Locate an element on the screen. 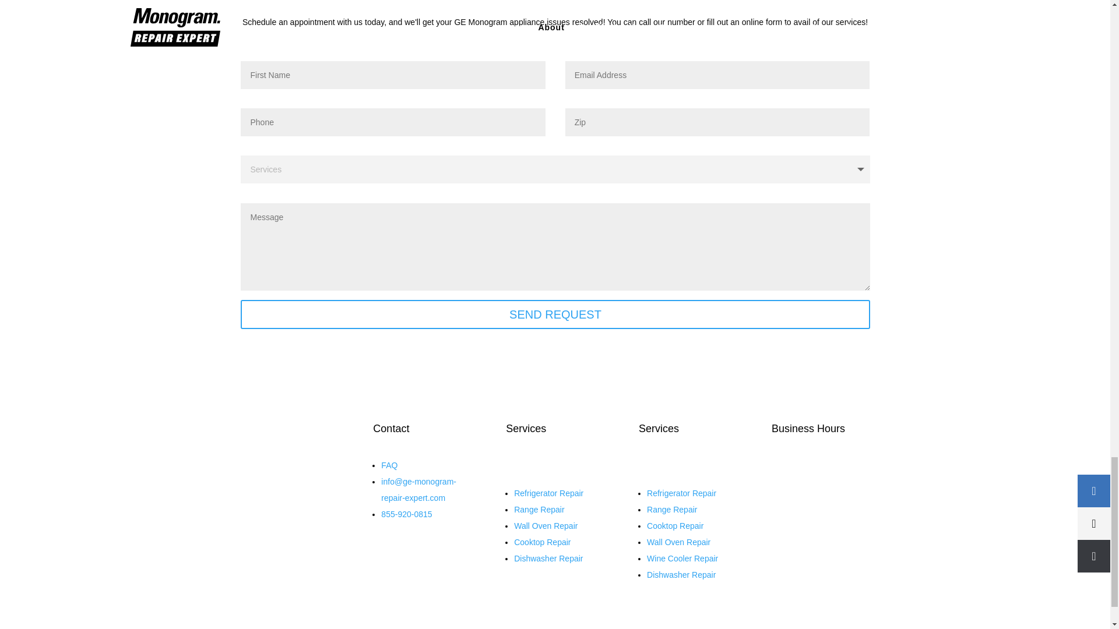 The image size is (1119, 629). Cooktop Repair is located at coordinates (542, 542).